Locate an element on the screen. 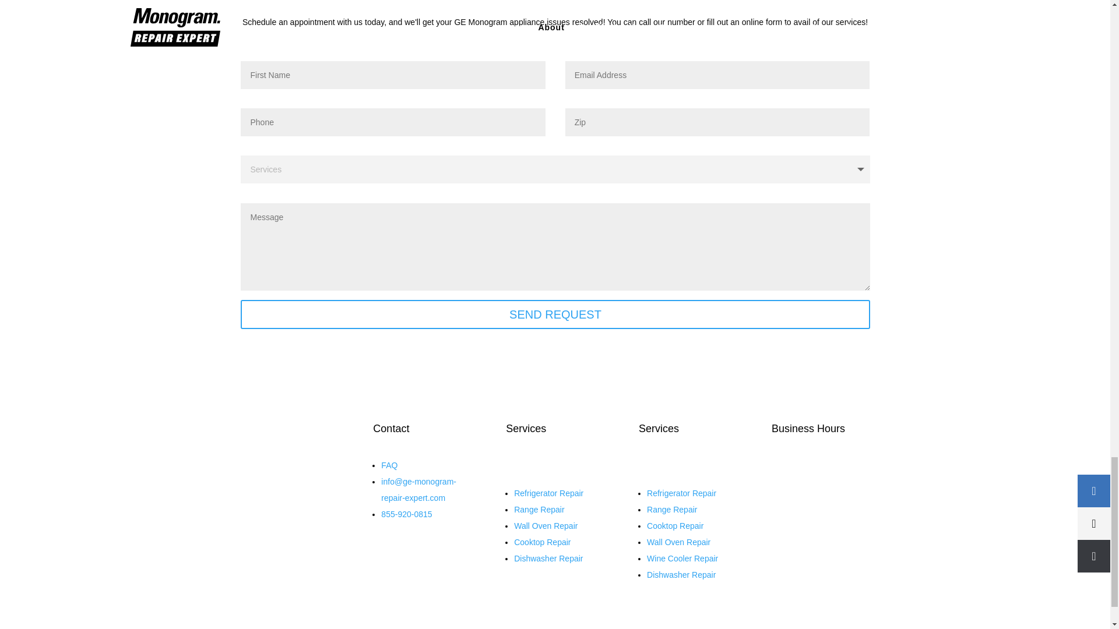 The image size is (1119, 629). Cooktop Repair is located at coordinates (542, 542).